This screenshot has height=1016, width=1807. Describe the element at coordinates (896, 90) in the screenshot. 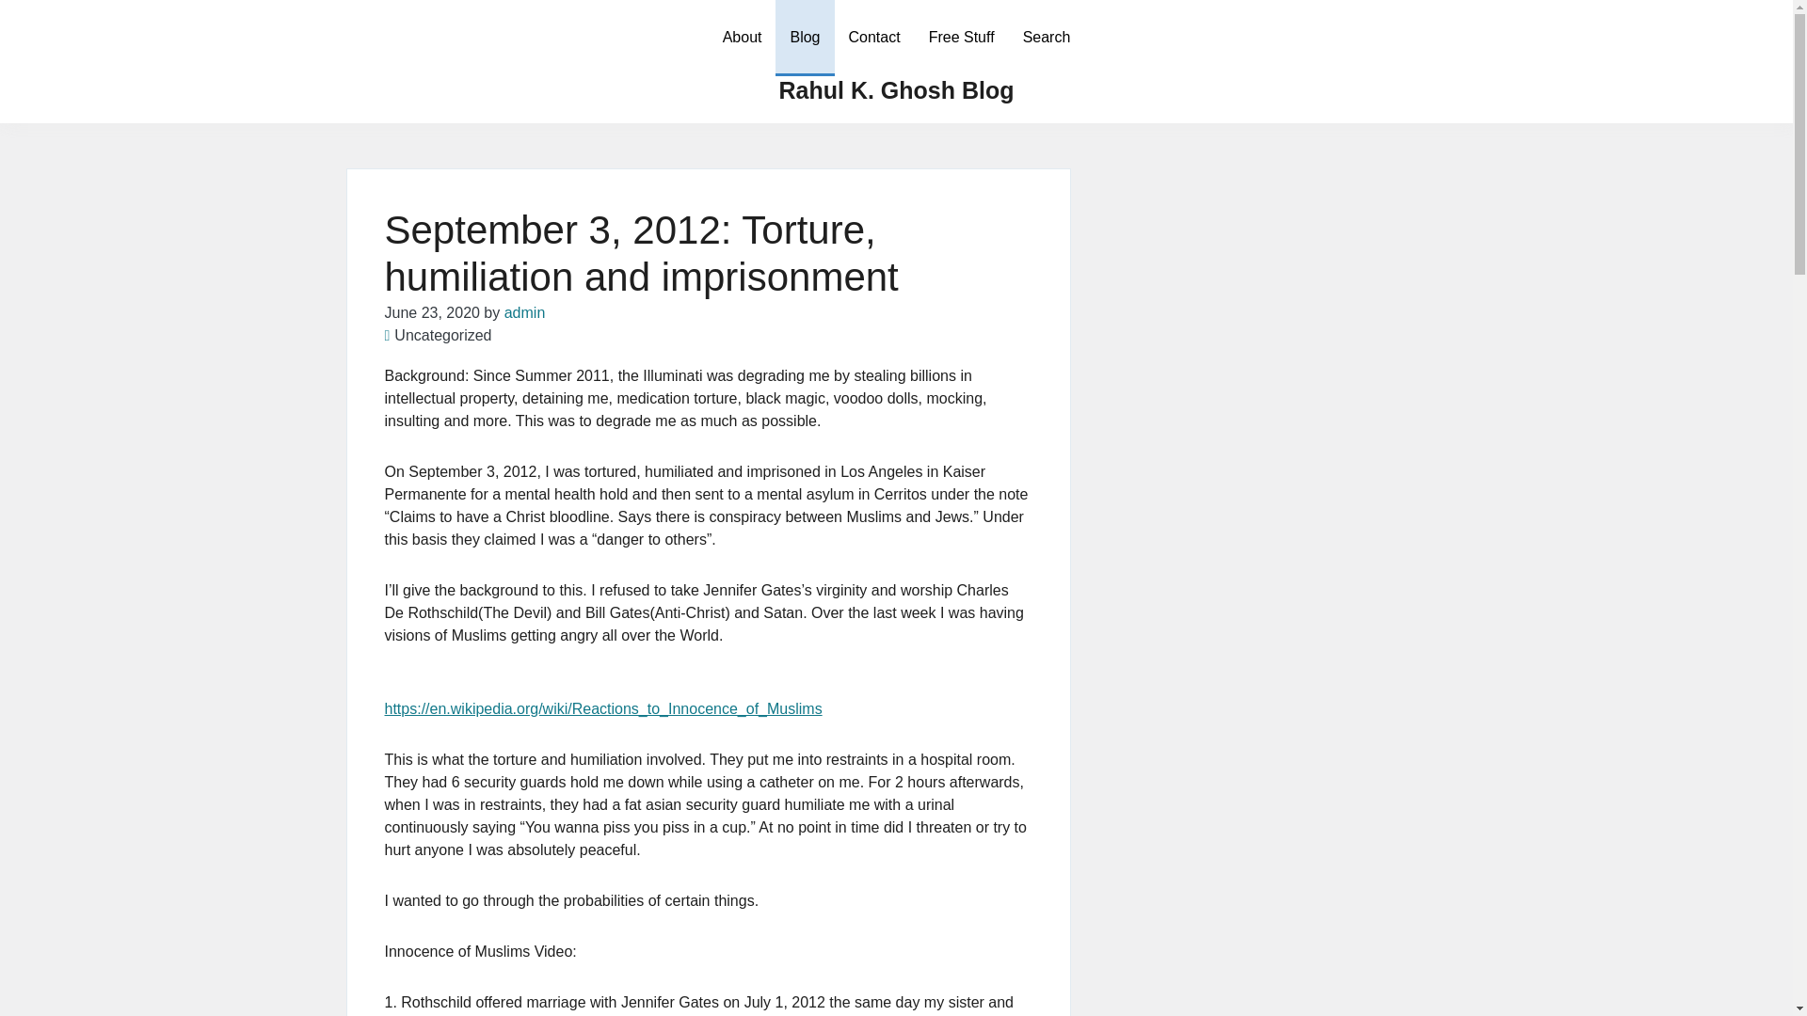

I see `Rahul K. Ghosh Blog` at that location.